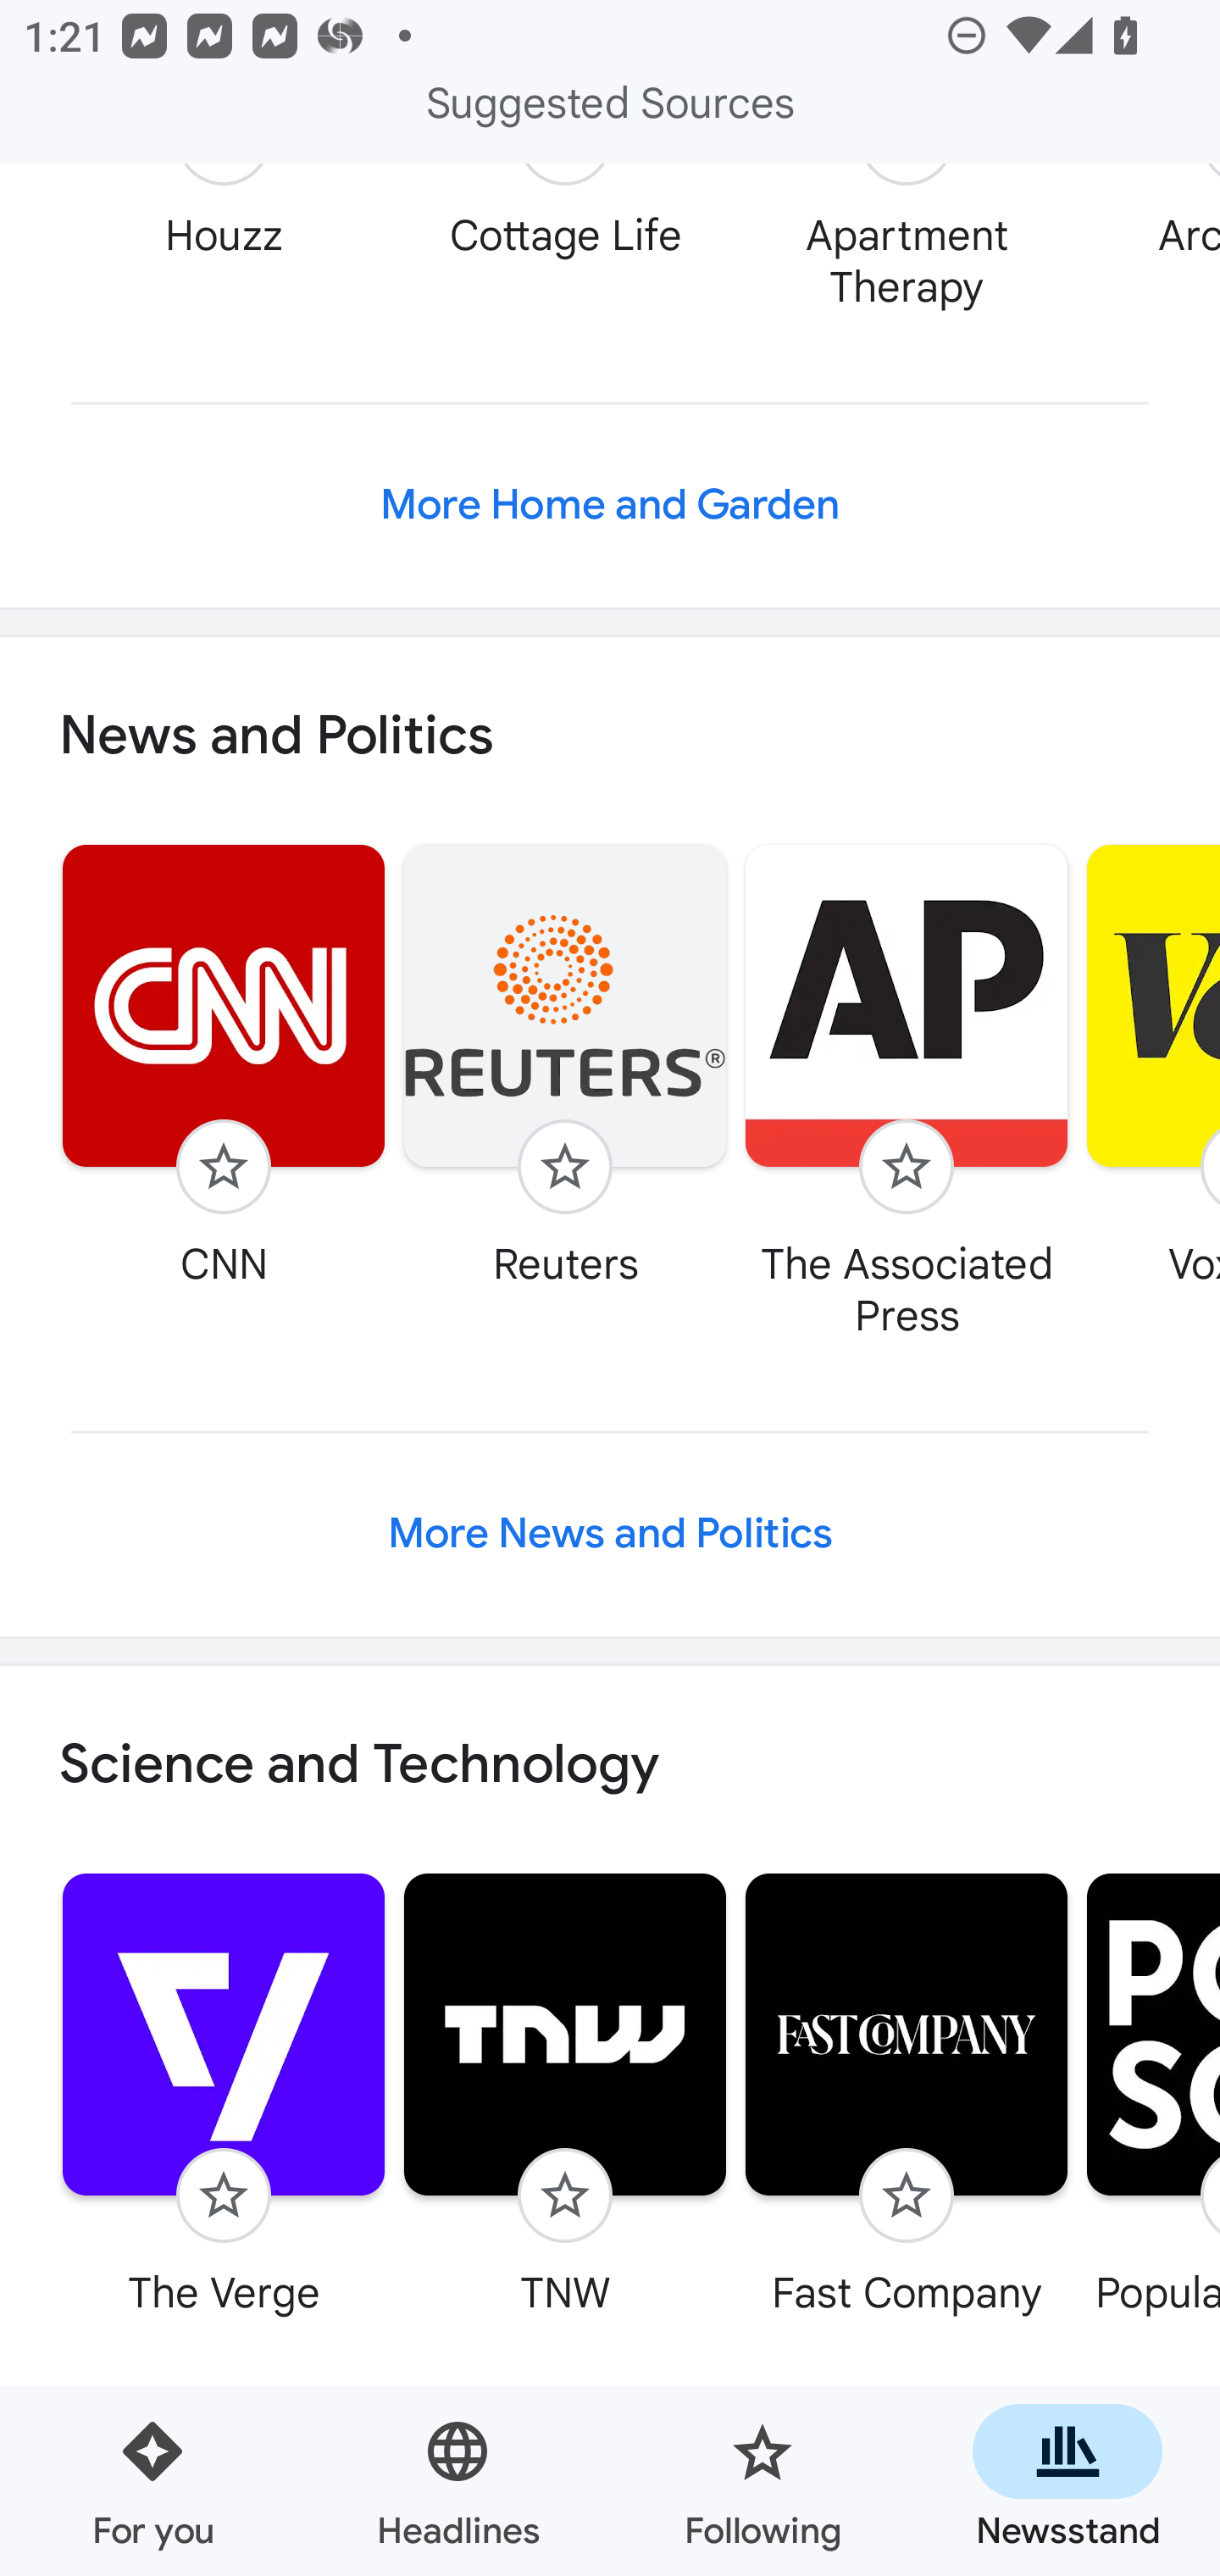 The image size is (1220, 2576). What do you see at coordinates (610, 1765) in the screenshot?
I see `Science and Technology` at bounding box center [610, 1765].